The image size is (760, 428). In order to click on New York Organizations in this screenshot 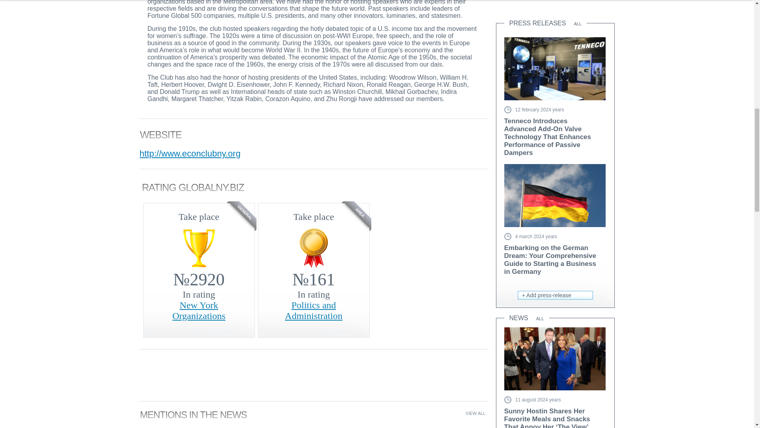, I will do `click(199, 311)`.